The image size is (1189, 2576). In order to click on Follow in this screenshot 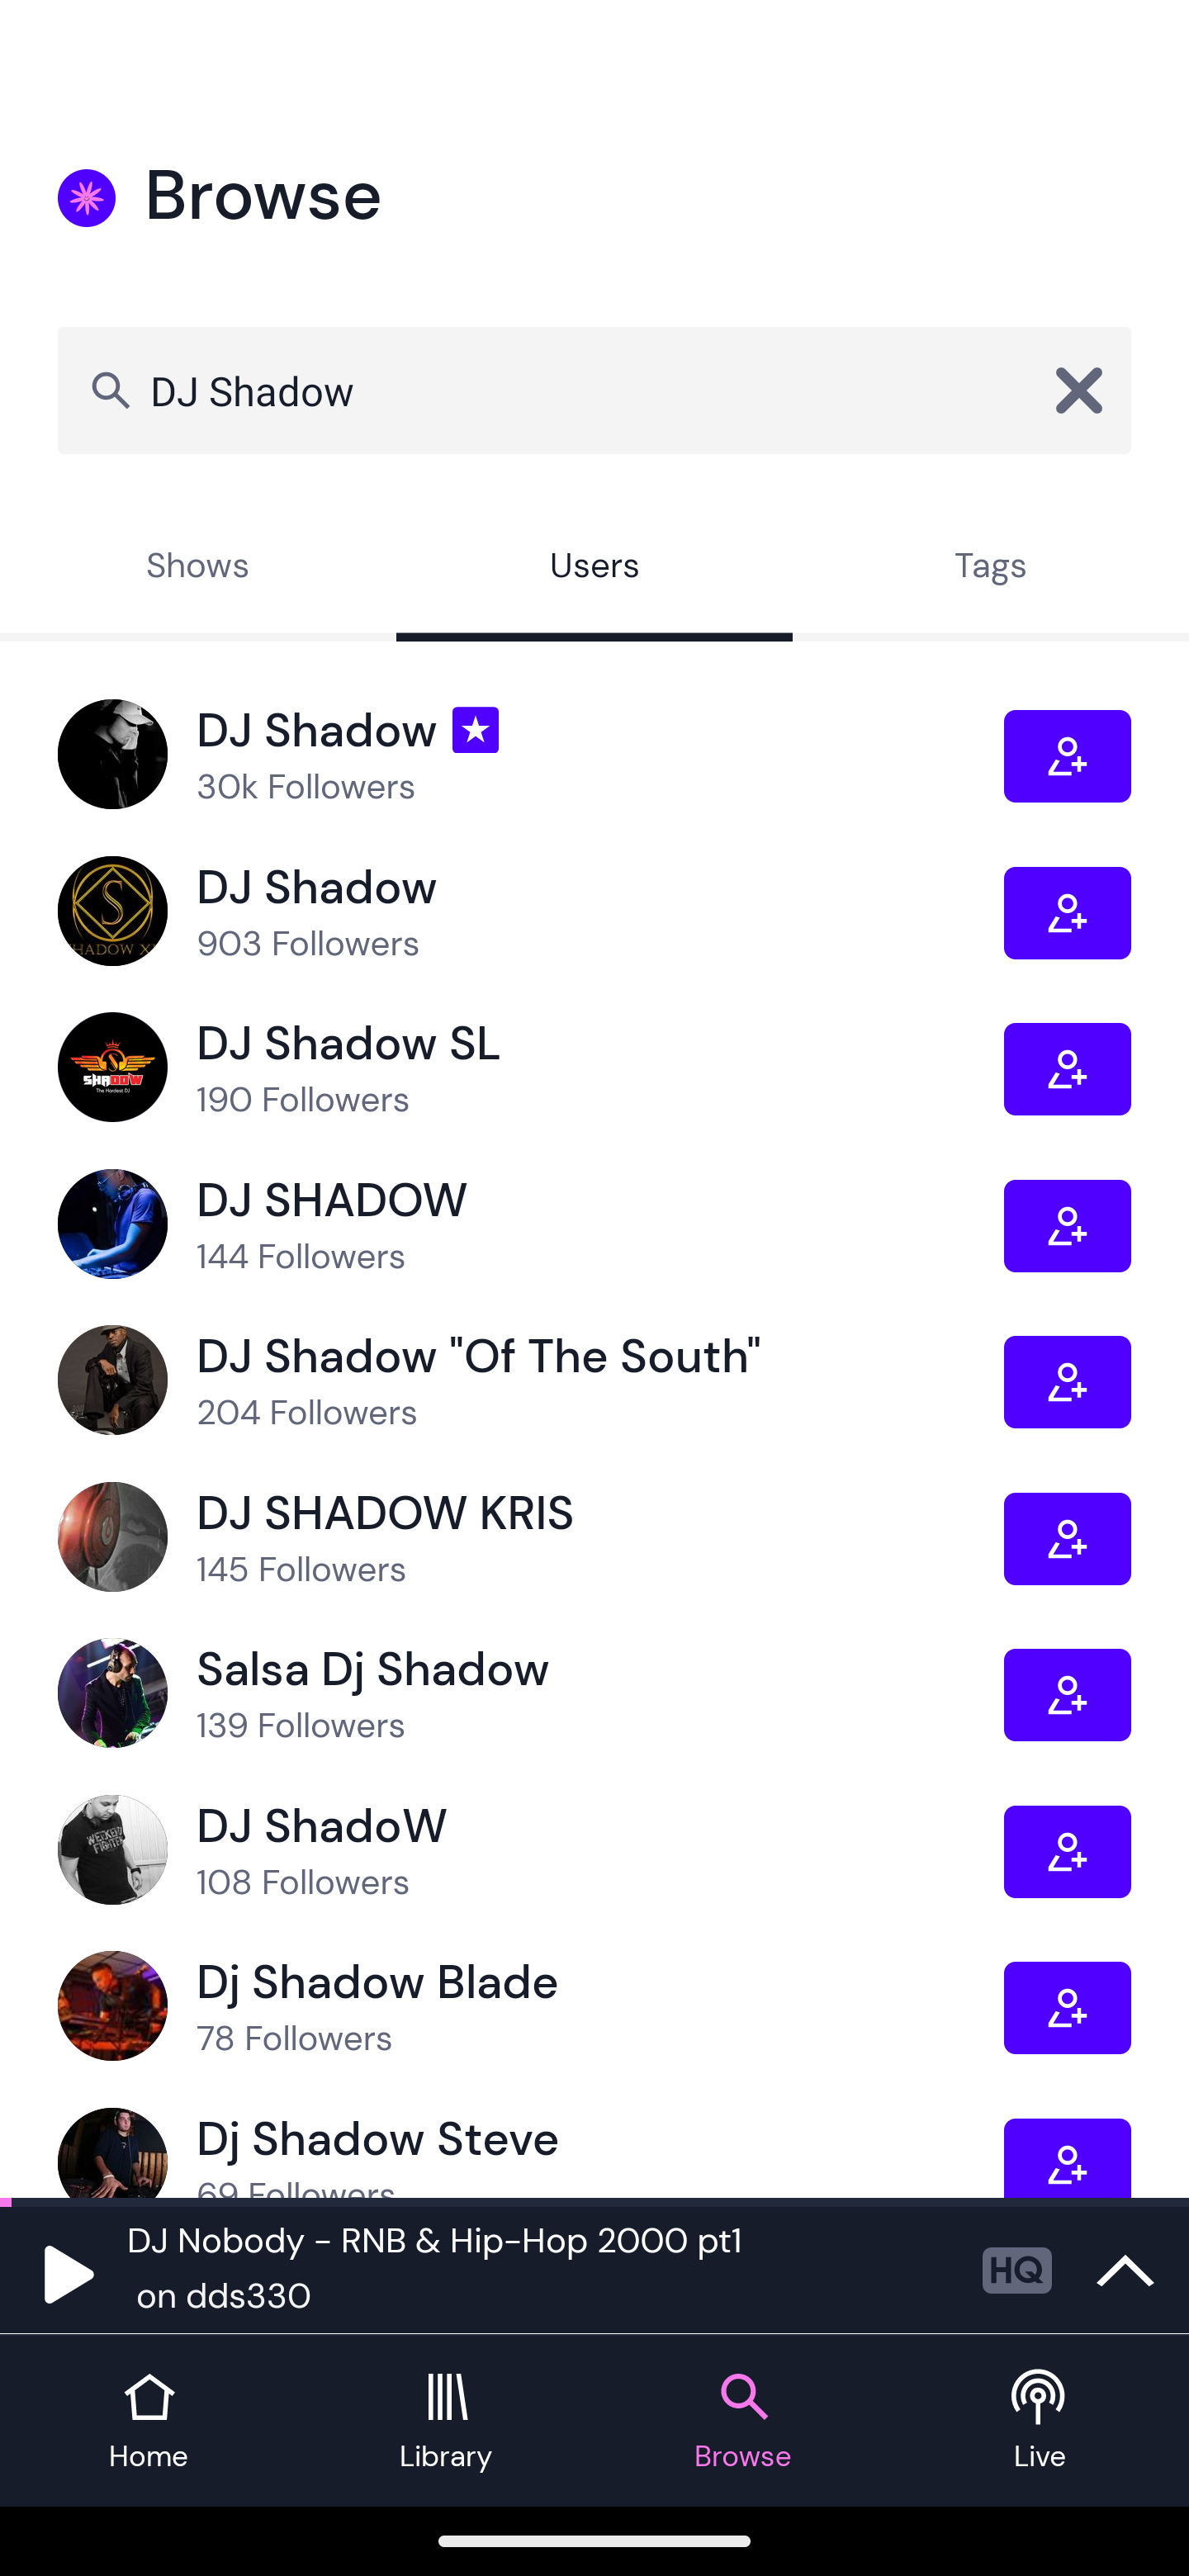, I will do `click(1067, 1852)`.